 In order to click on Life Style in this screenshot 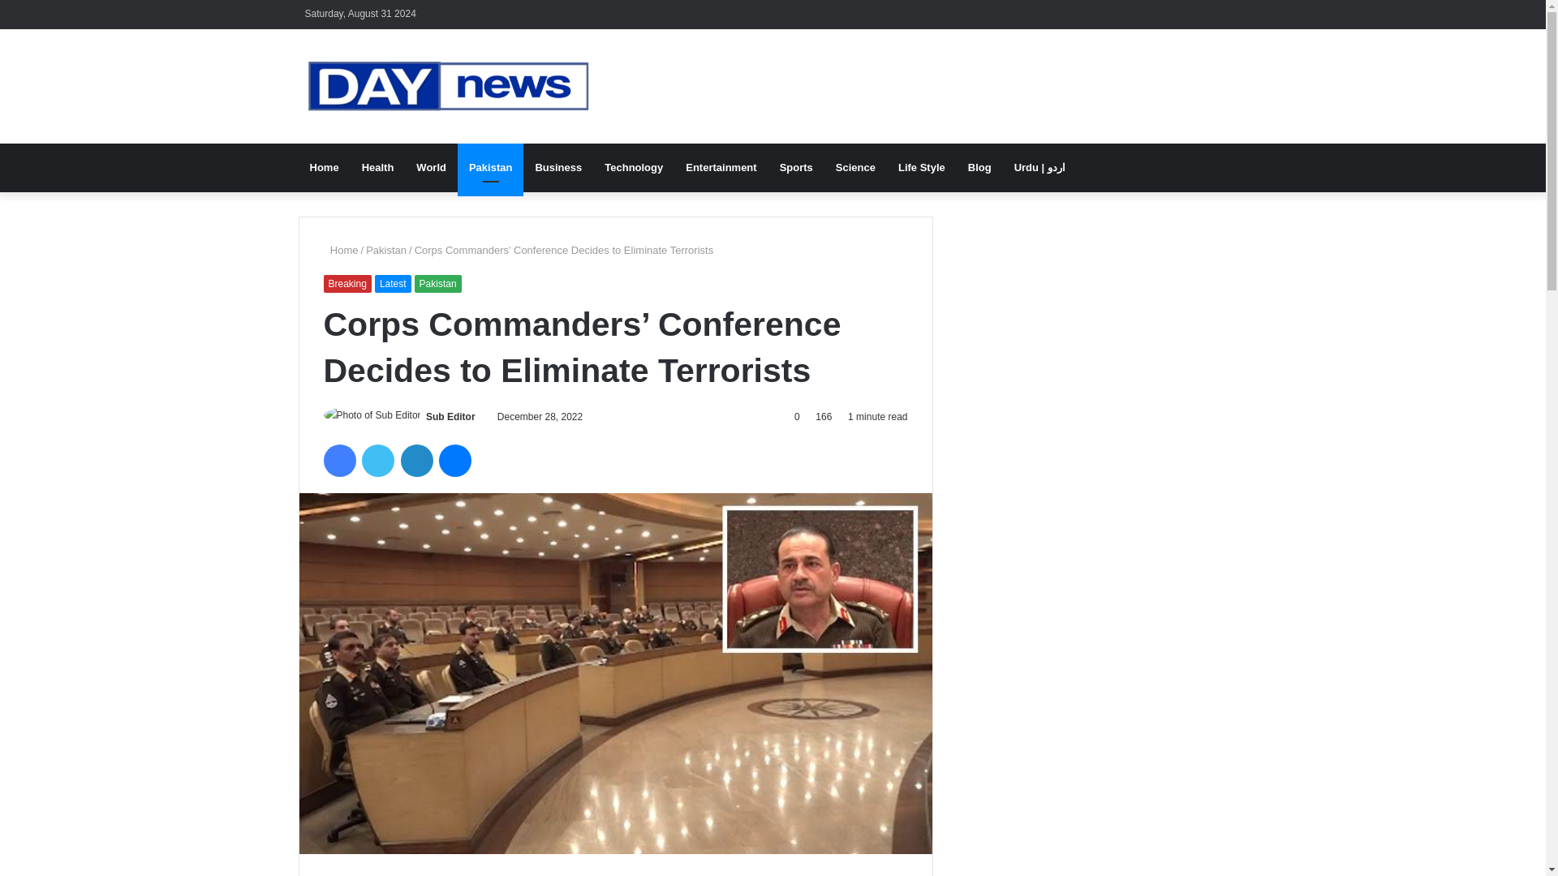, I will do `click(921, 167)`.